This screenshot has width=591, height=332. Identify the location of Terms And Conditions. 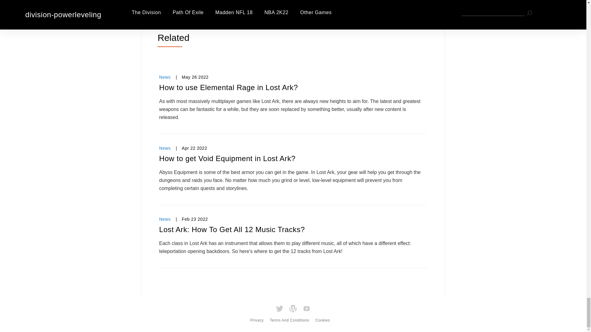
(289, 318).